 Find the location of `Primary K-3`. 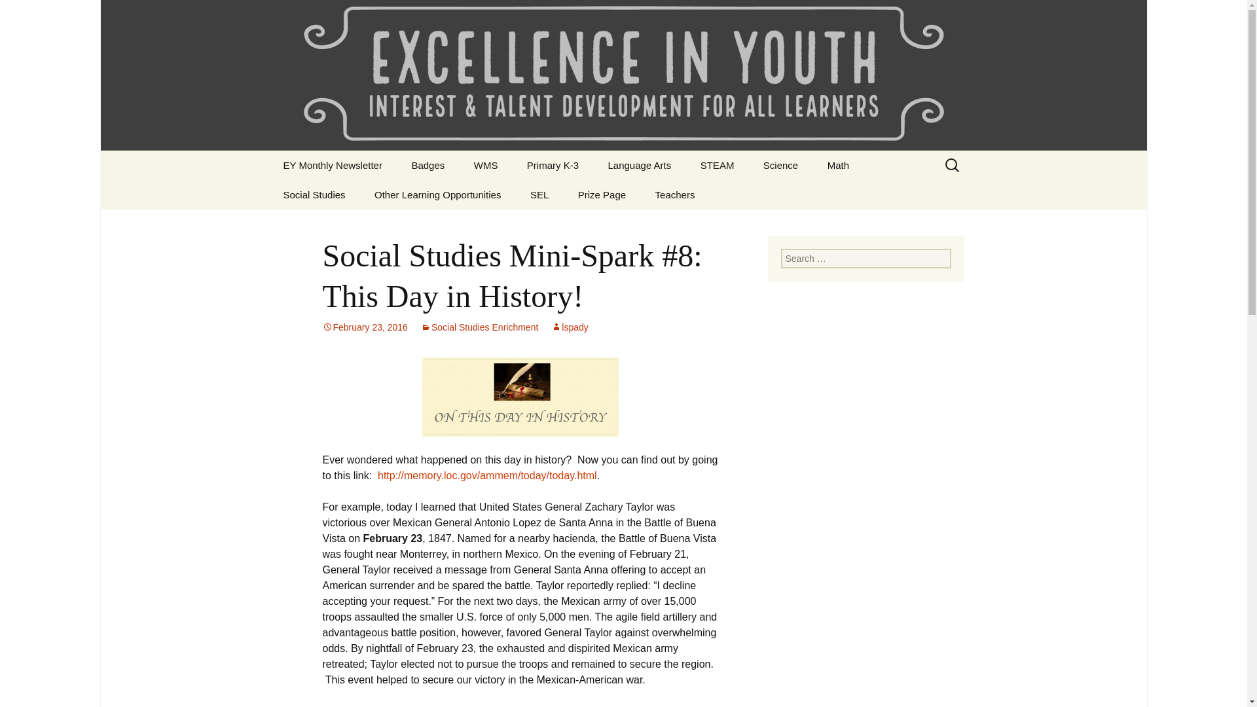

Primary K-3 is located at coordinates (553, 165).